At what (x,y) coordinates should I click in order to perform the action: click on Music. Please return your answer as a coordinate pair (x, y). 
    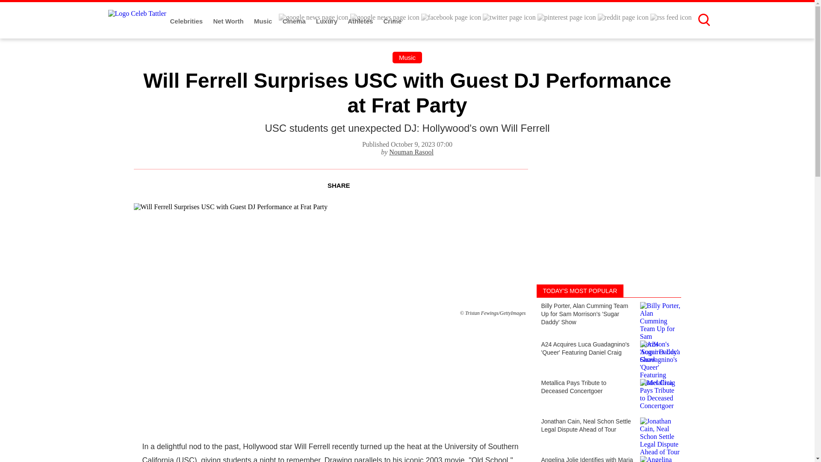
    Looking at the image, I should click on (407, 57).